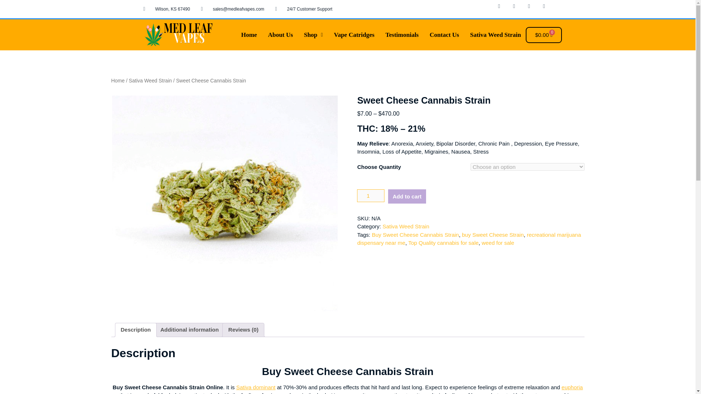 The width and height of the screenshot is (701, 394). What do you see at coordinates (189, 330) in the screenshot?
I see `Additional information` at bounding box center [189, 330].